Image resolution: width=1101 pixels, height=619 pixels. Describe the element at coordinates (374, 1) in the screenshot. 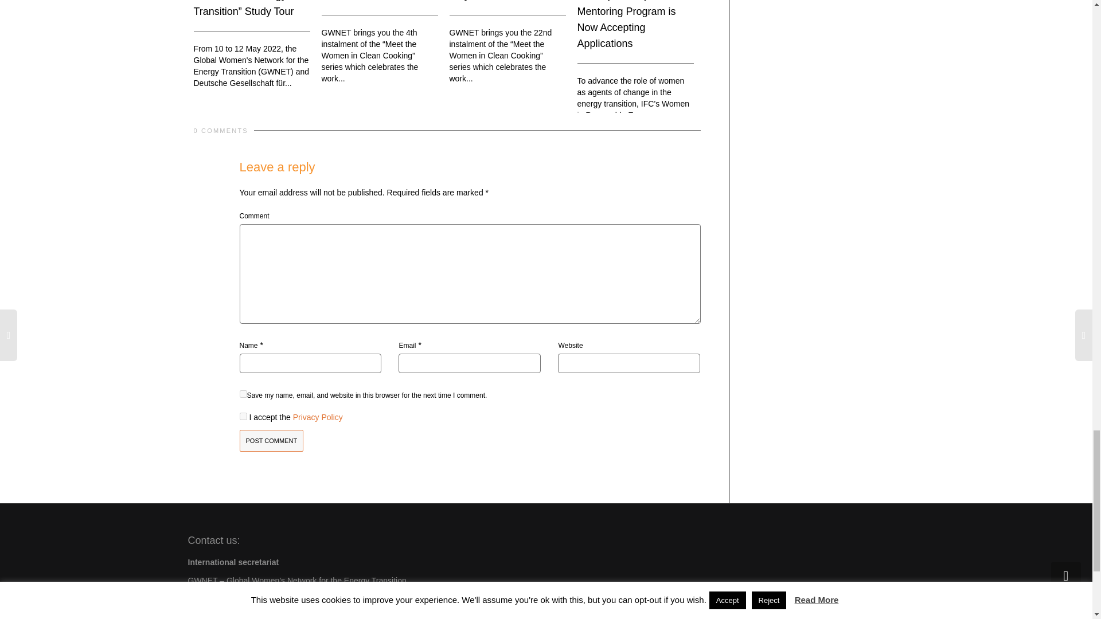

I see `Meet the Women in Clean Cooking: Brenda Mutalaza` at that location.